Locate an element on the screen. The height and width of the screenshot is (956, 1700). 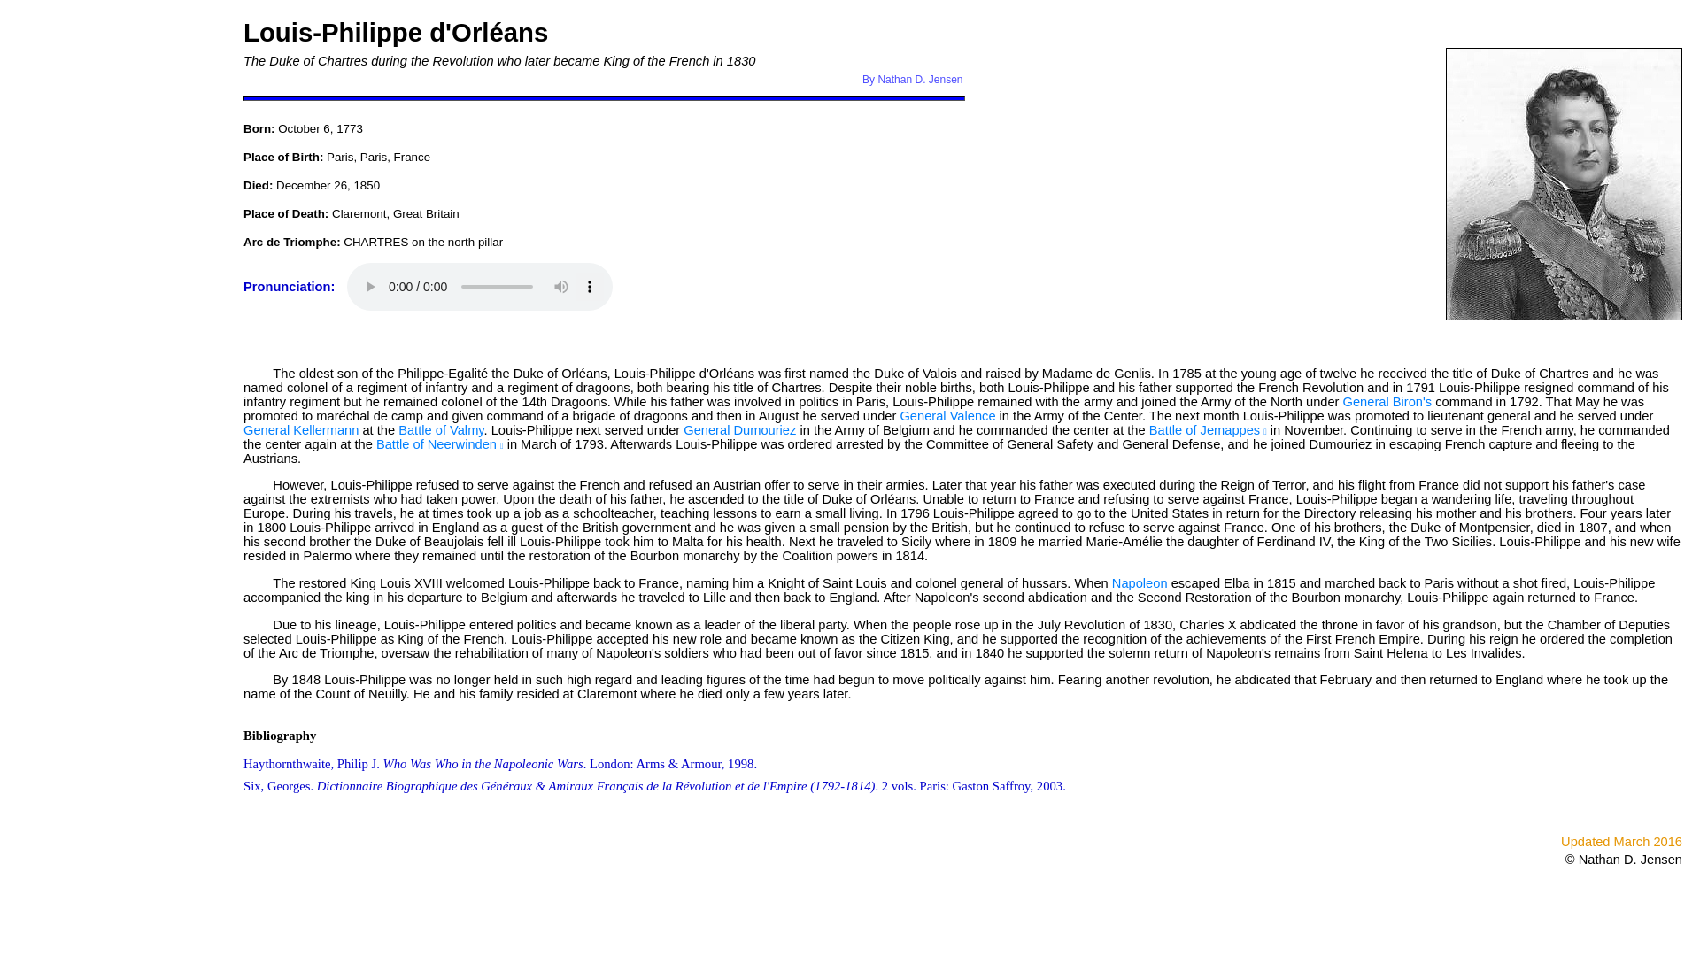
By Nathan D. Jensen is located at coordinates (912, 80).